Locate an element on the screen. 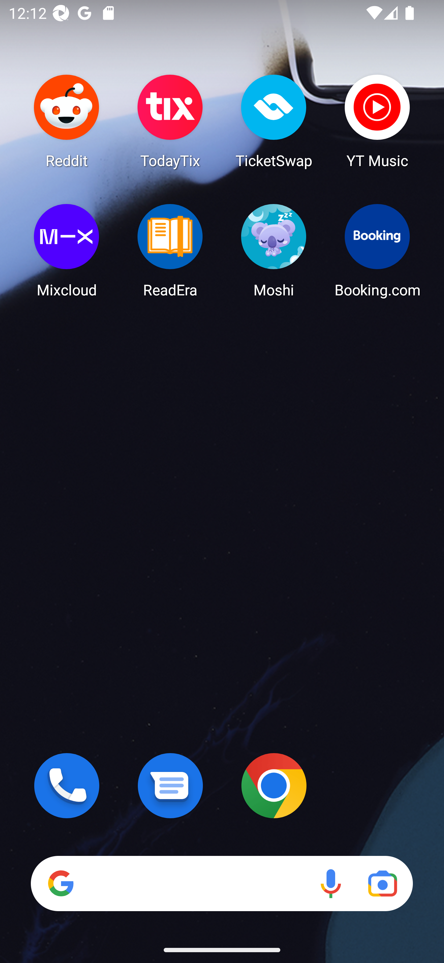 This screenshot has width=444, height=963. Google Lens is located at coordinates (382, 883).